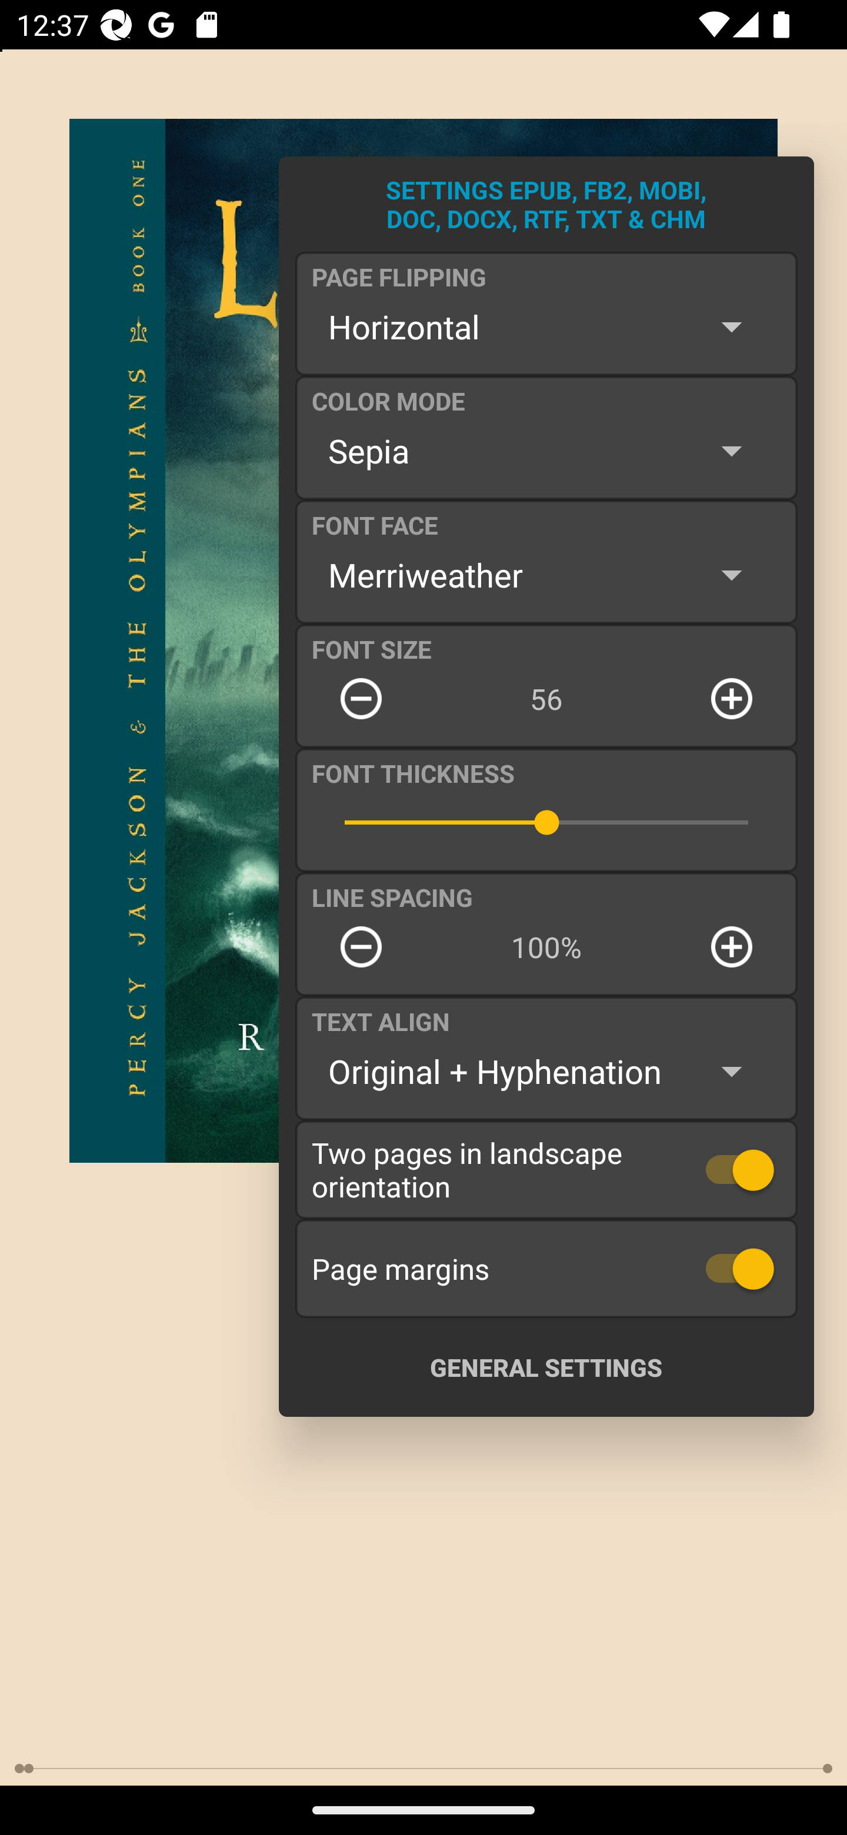 This screenshot has height=1835, width=847. What do you see at coordinates (546, 1169) in the screenshot?
I see `Two pages in landscape orientation` at bounding box center [546, 1169].